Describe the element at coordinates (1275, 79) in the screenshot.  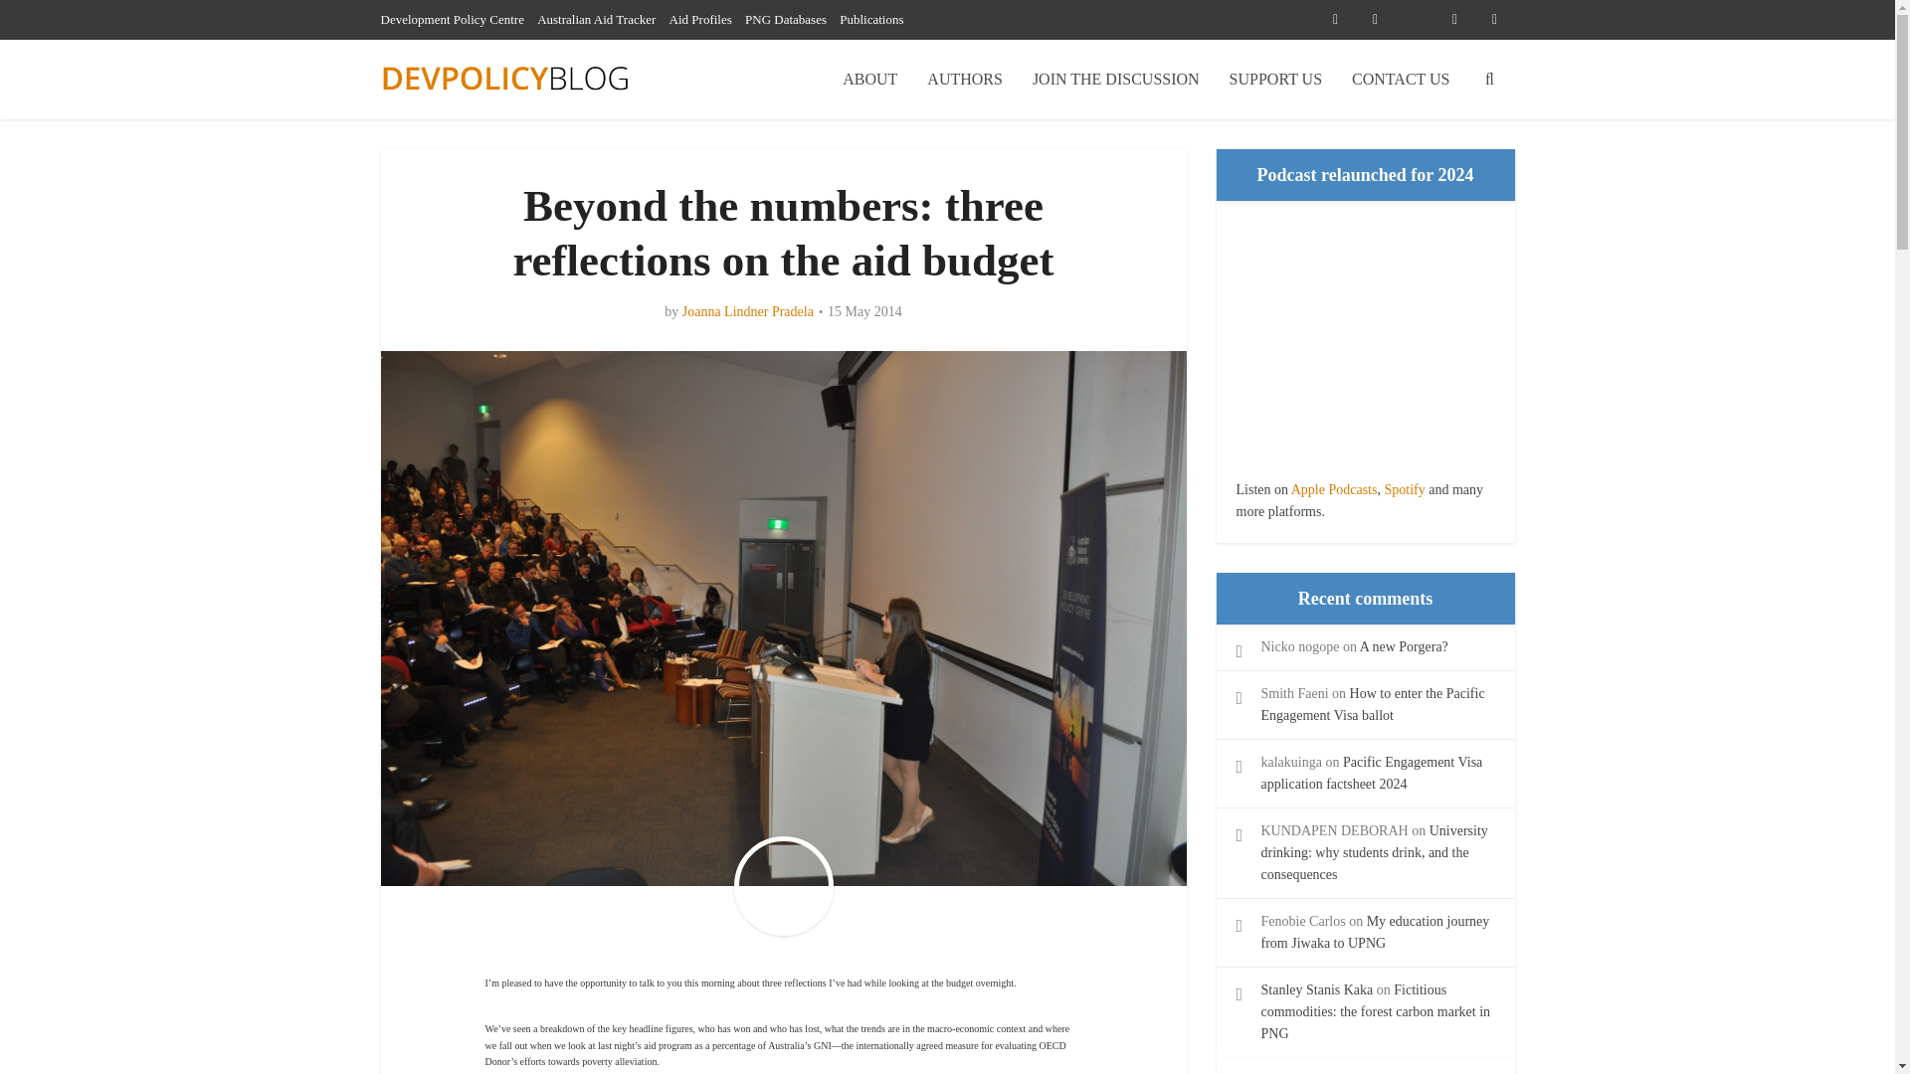
I see `SUPPORT US` at that location.